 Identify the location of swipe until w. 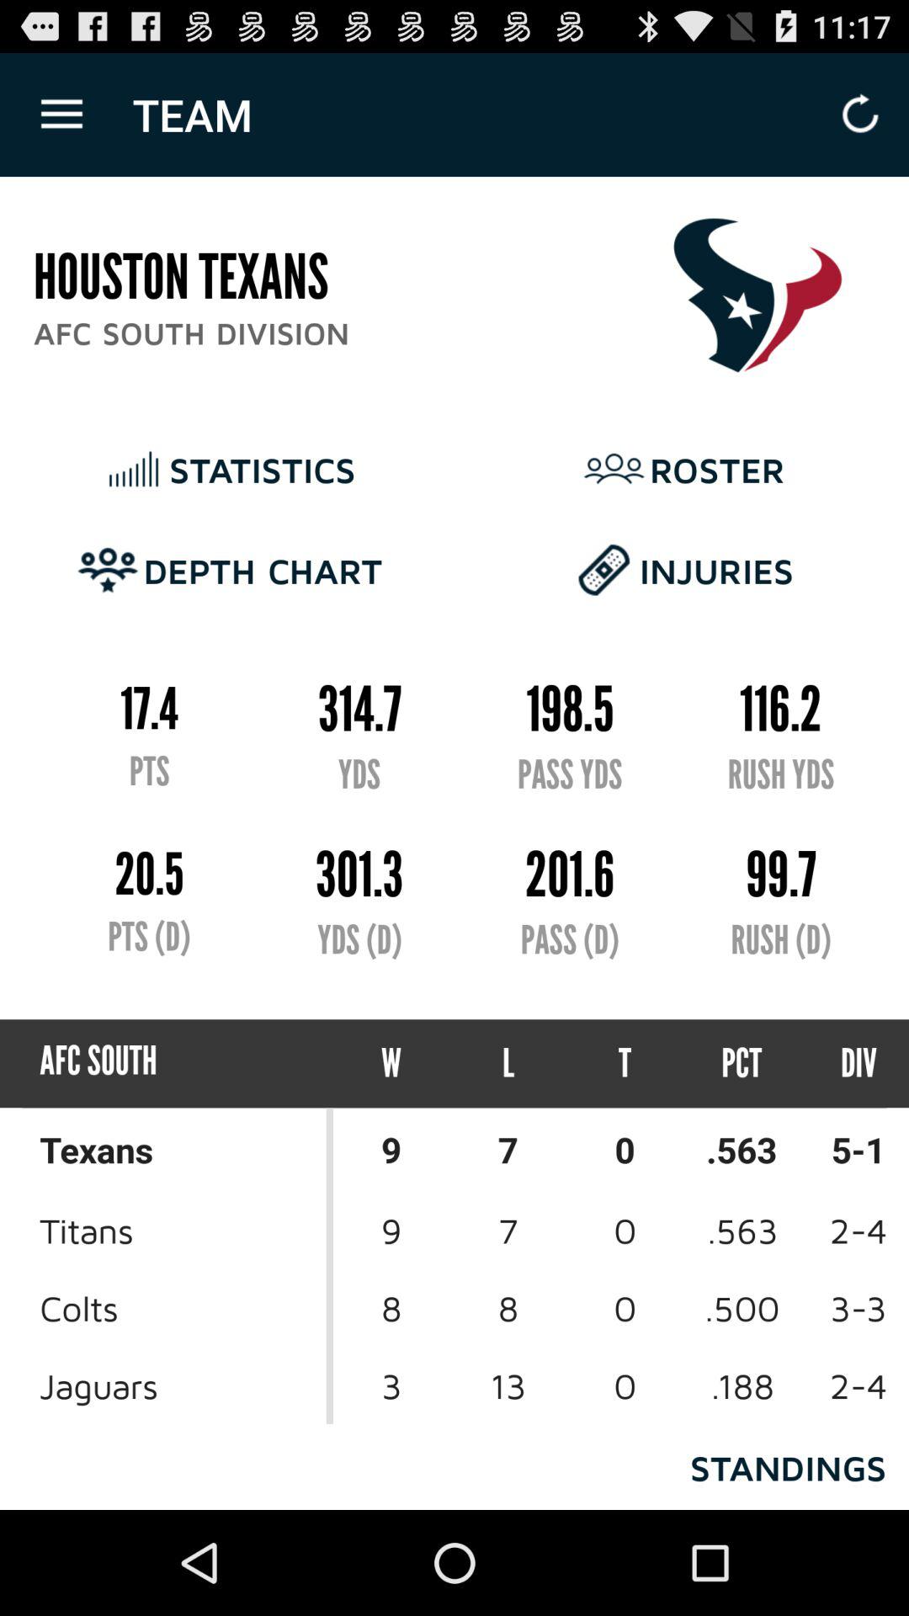
(391, 1064).